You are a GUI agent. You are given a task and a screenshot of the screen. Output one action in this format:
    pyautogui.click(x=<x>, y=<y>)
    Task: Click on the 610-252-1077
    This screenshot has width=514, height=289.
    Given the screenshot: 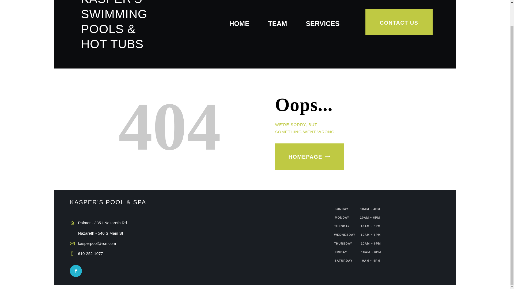 What is the action you would take?
    pyautogui.click(x=90, y=253)
    